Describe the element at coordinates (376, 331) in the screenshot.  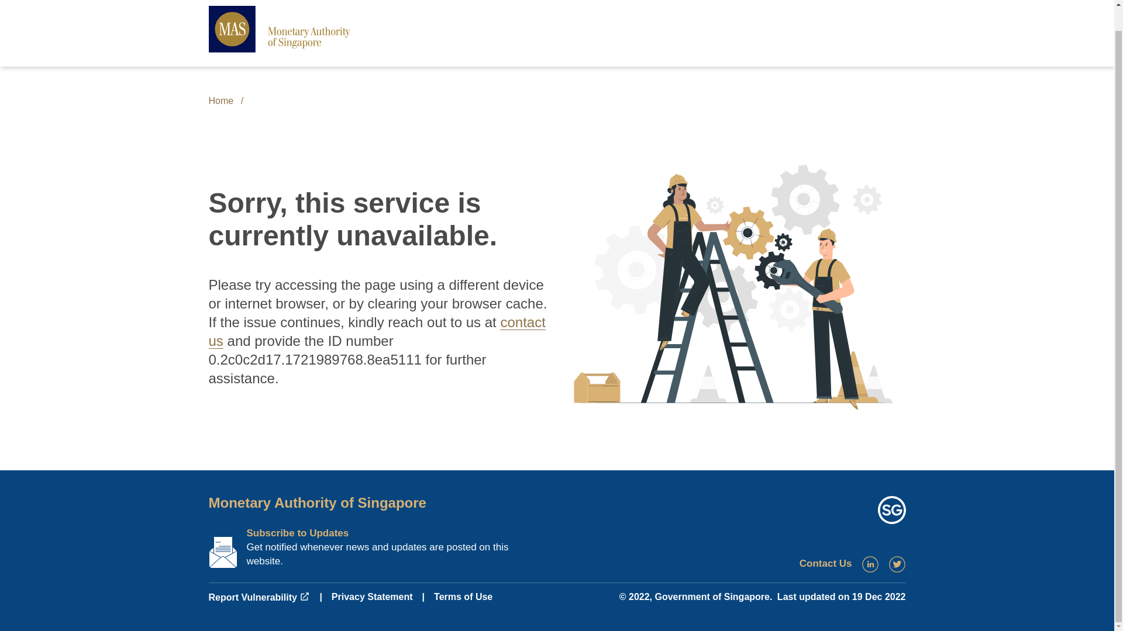
I see `contact us` at that location.